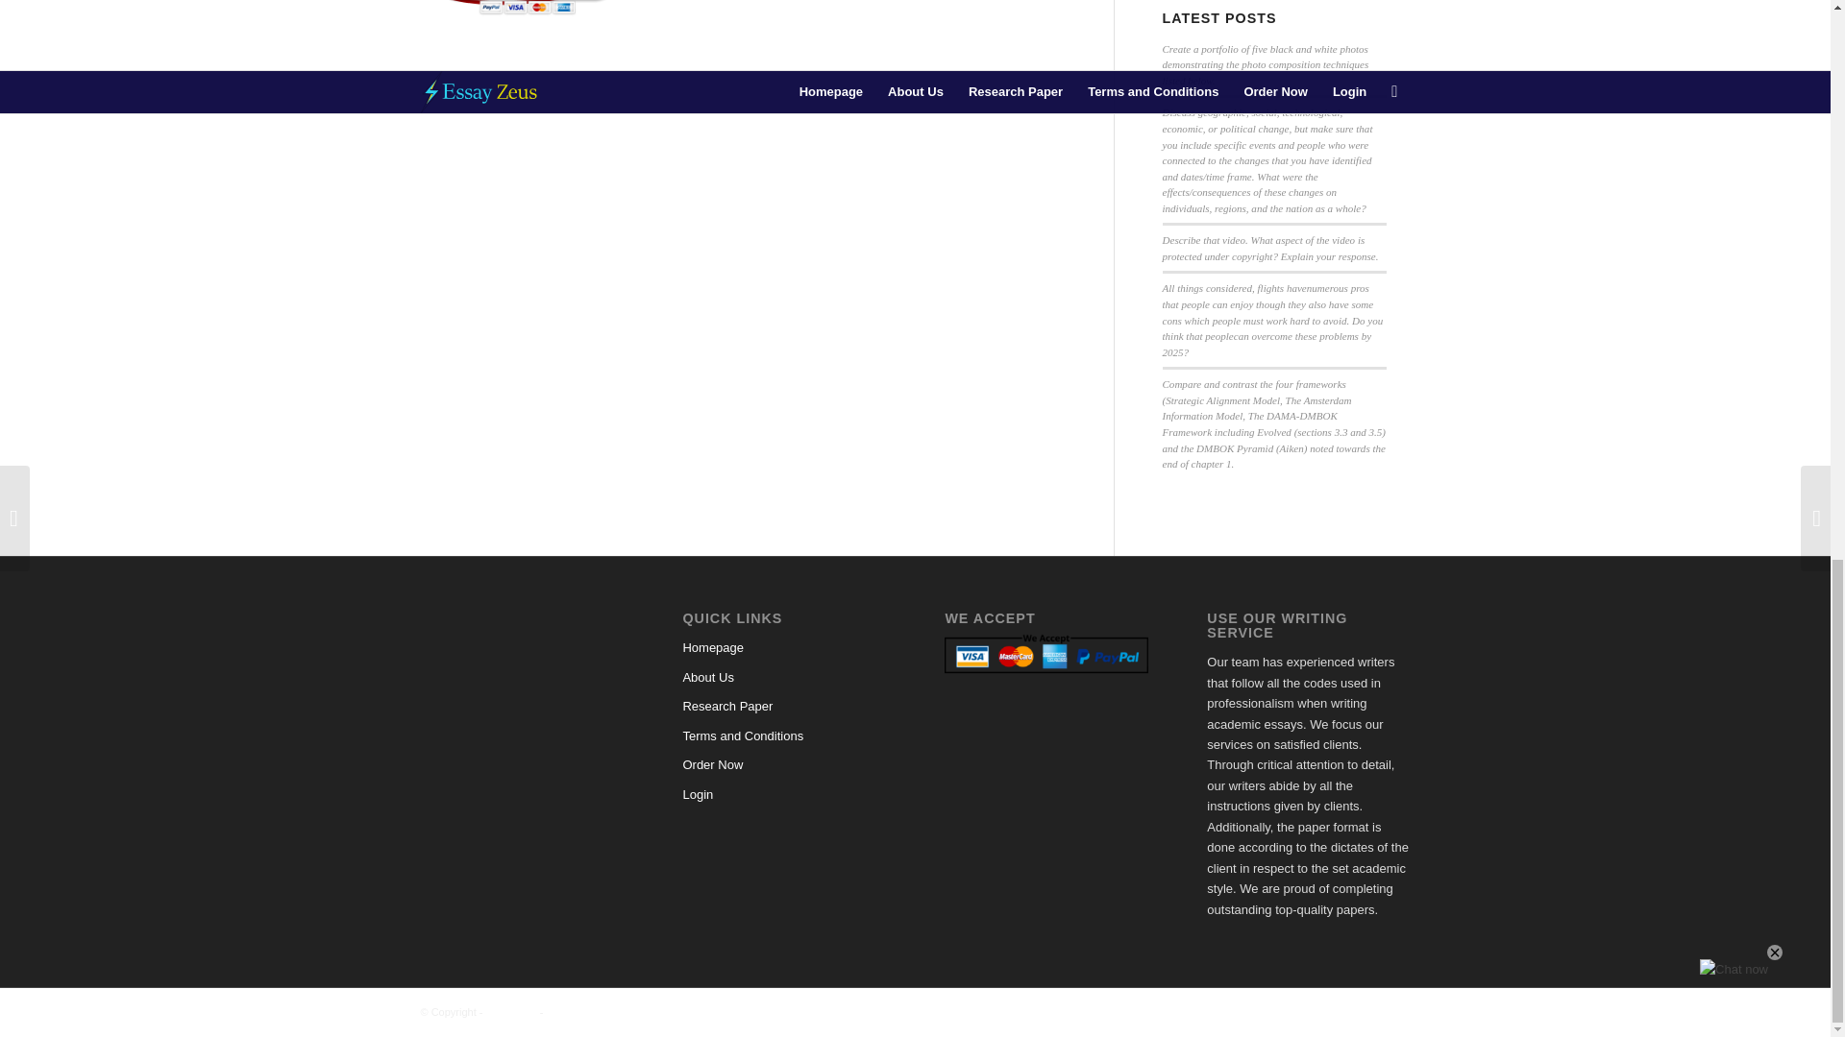 The image size is (1845, 1037). I want to click on Research Paper, so click(784, 707).